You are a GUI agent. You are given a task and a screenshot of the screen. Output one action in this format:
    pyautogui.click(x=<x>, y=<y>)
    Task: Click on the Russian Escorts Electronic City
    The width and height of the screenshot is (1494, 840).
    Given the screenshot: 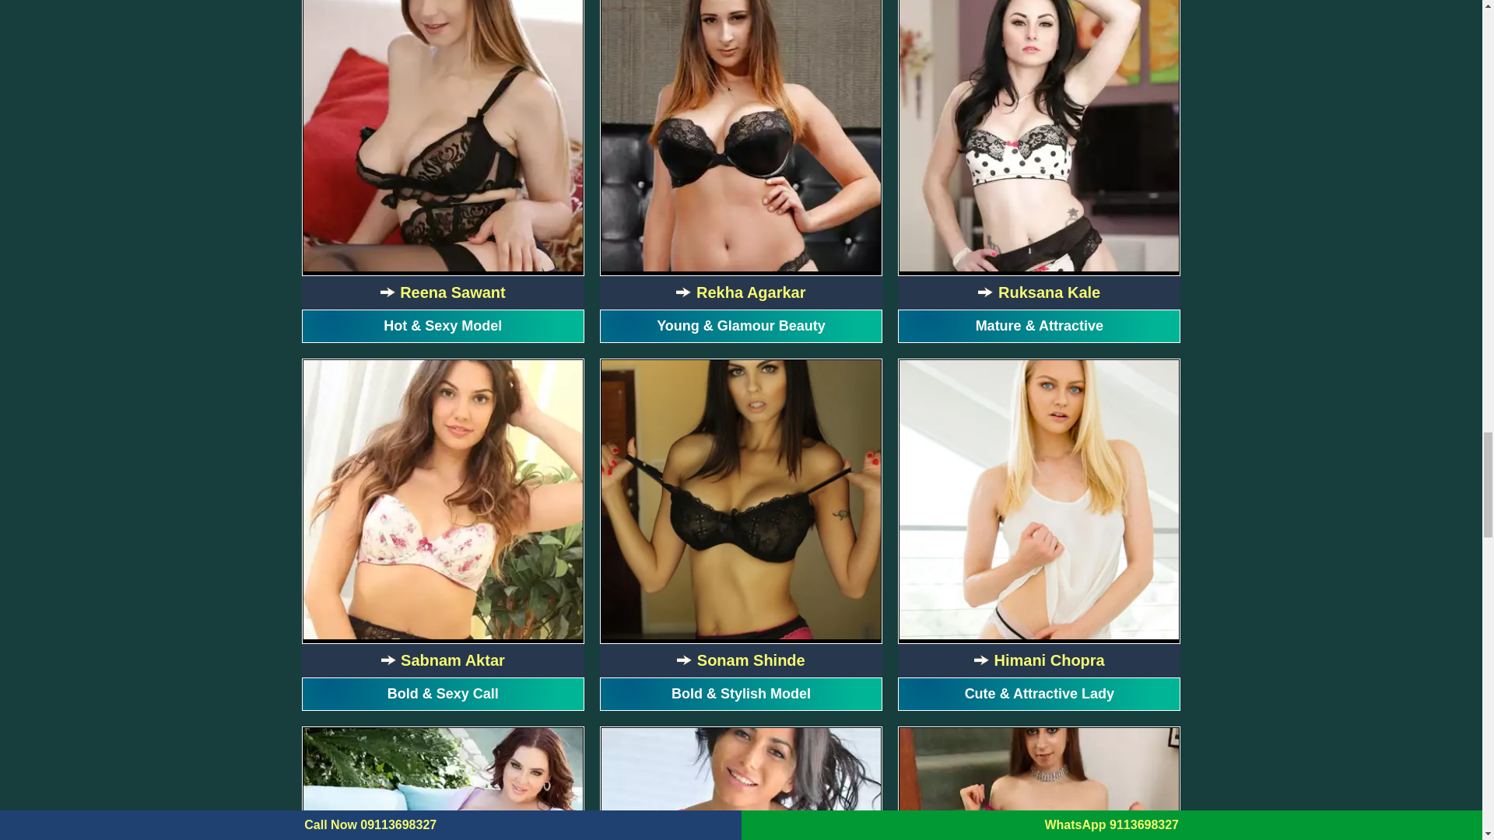 What is the action you would take?
    pyautogui.click(x=741, y=135)
    